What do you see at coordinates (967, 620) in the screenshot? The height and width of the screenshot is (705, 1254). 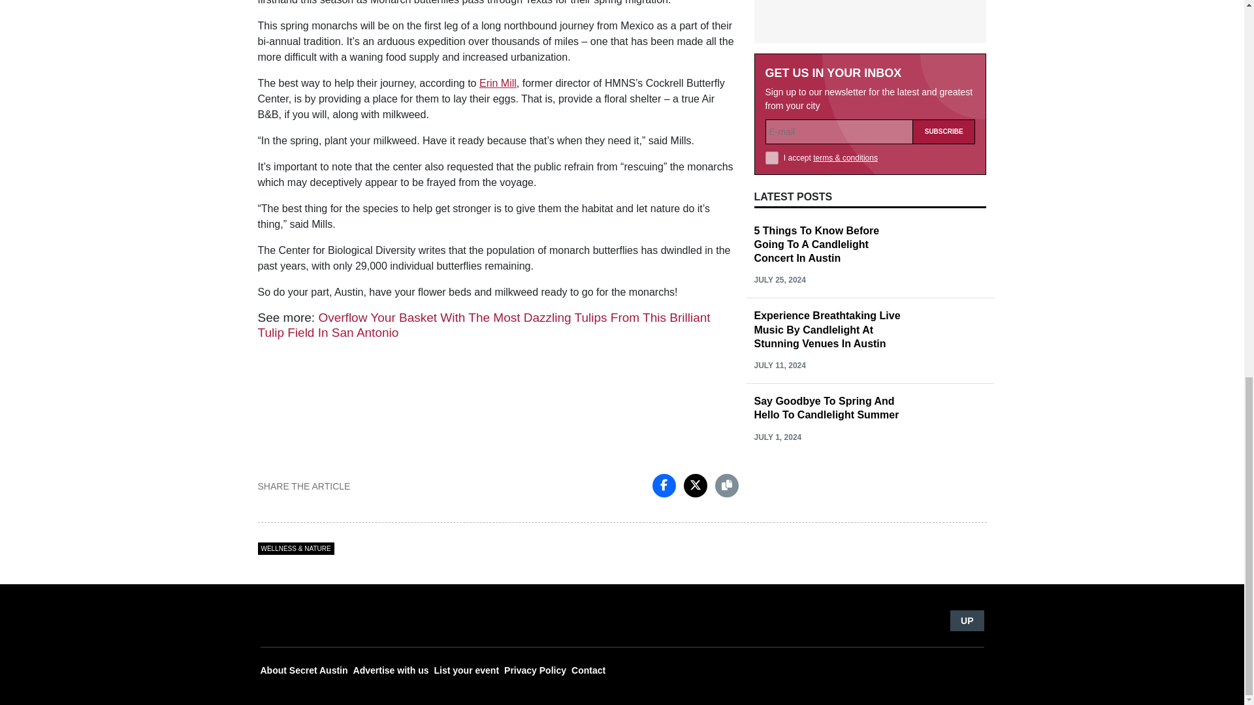 I see `UP` at bounding box center [967, 620].